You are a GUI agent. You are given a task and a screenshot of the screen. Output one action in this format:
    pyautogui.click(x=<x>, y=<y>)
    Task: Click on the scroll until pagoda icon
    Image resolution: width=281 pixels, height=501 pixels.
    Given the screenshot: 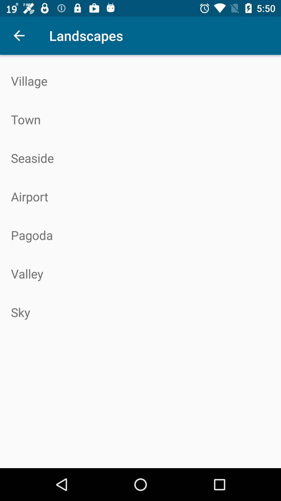 What is the action you would take?
    pyautogui.click(x=140, y=235)
    